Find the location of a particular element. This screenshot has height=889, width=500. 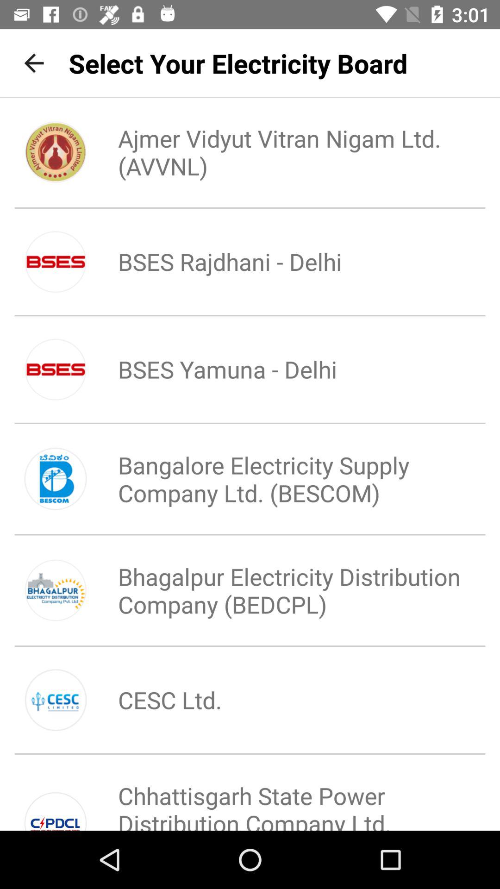

click select your electricity item is located at coordinates (238, 63).